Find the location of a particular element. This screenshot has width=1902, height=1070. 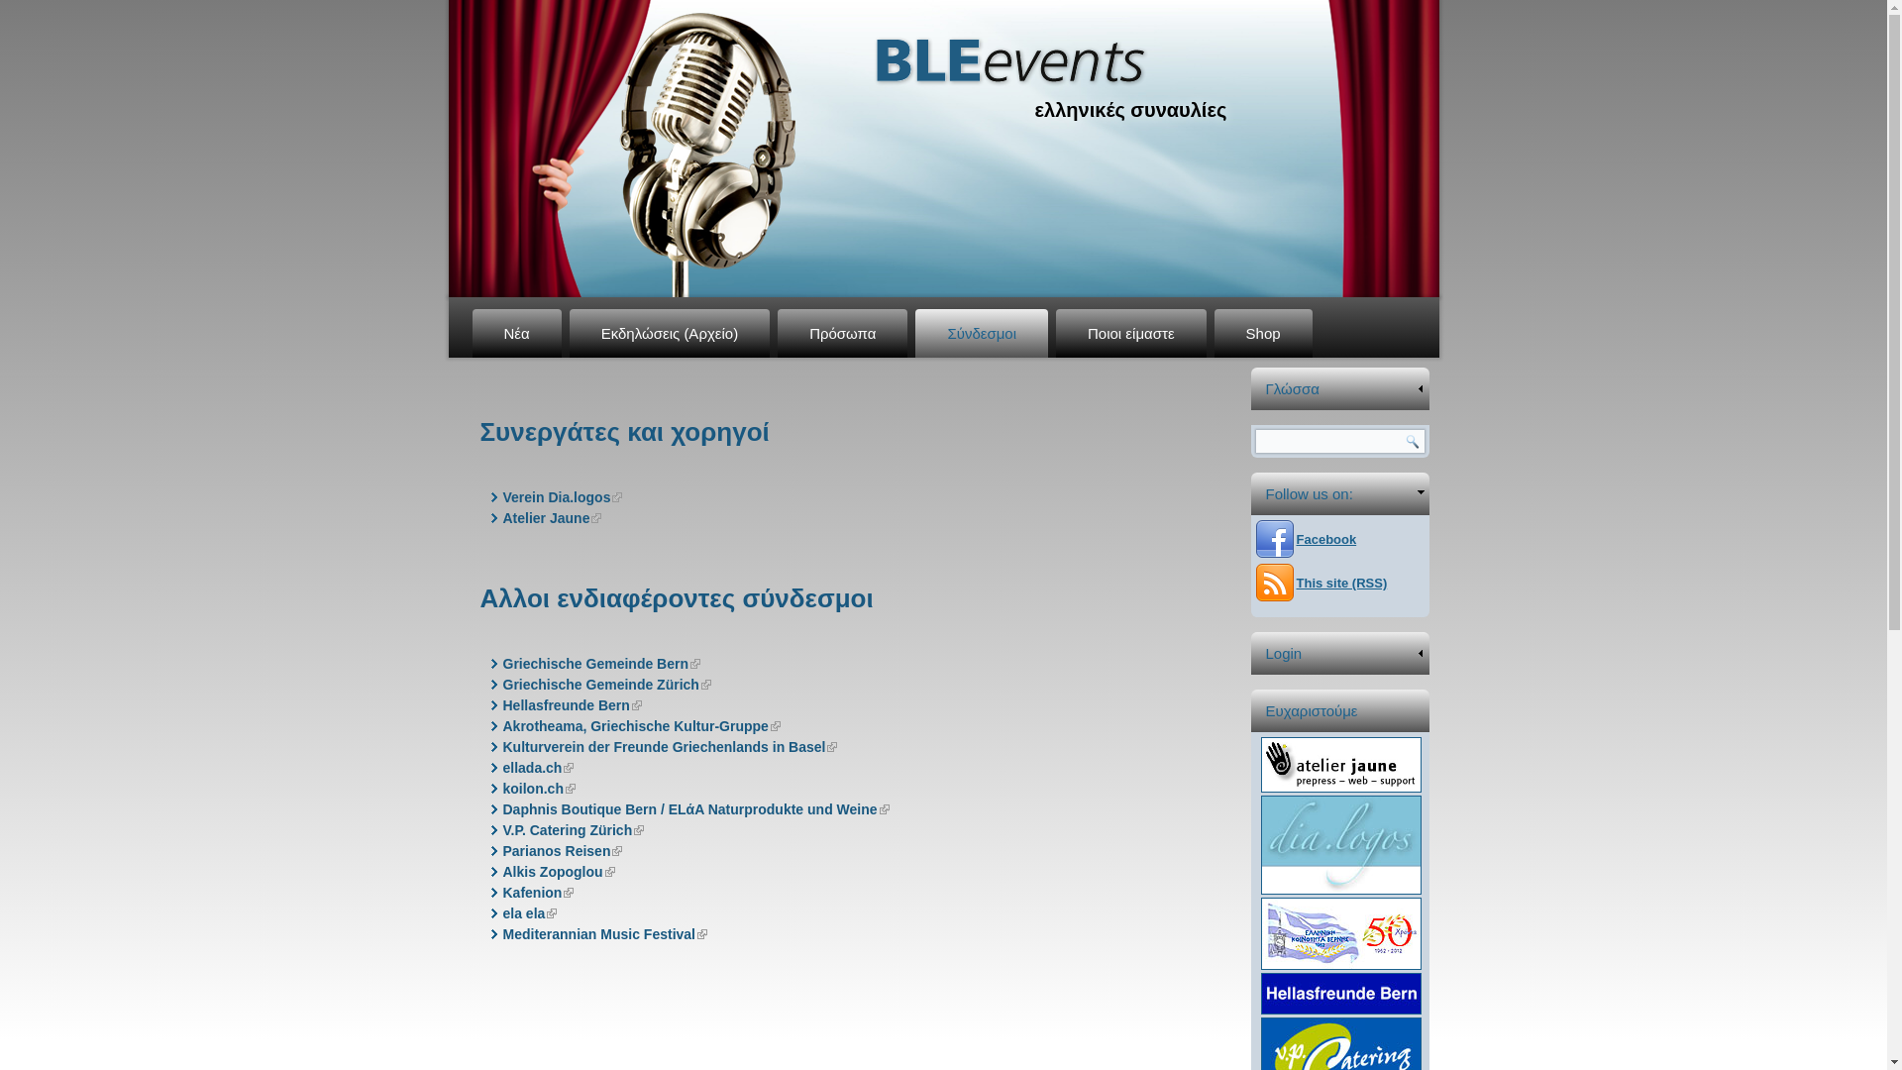

Follow us on: is located at coordinates (1340, 493).